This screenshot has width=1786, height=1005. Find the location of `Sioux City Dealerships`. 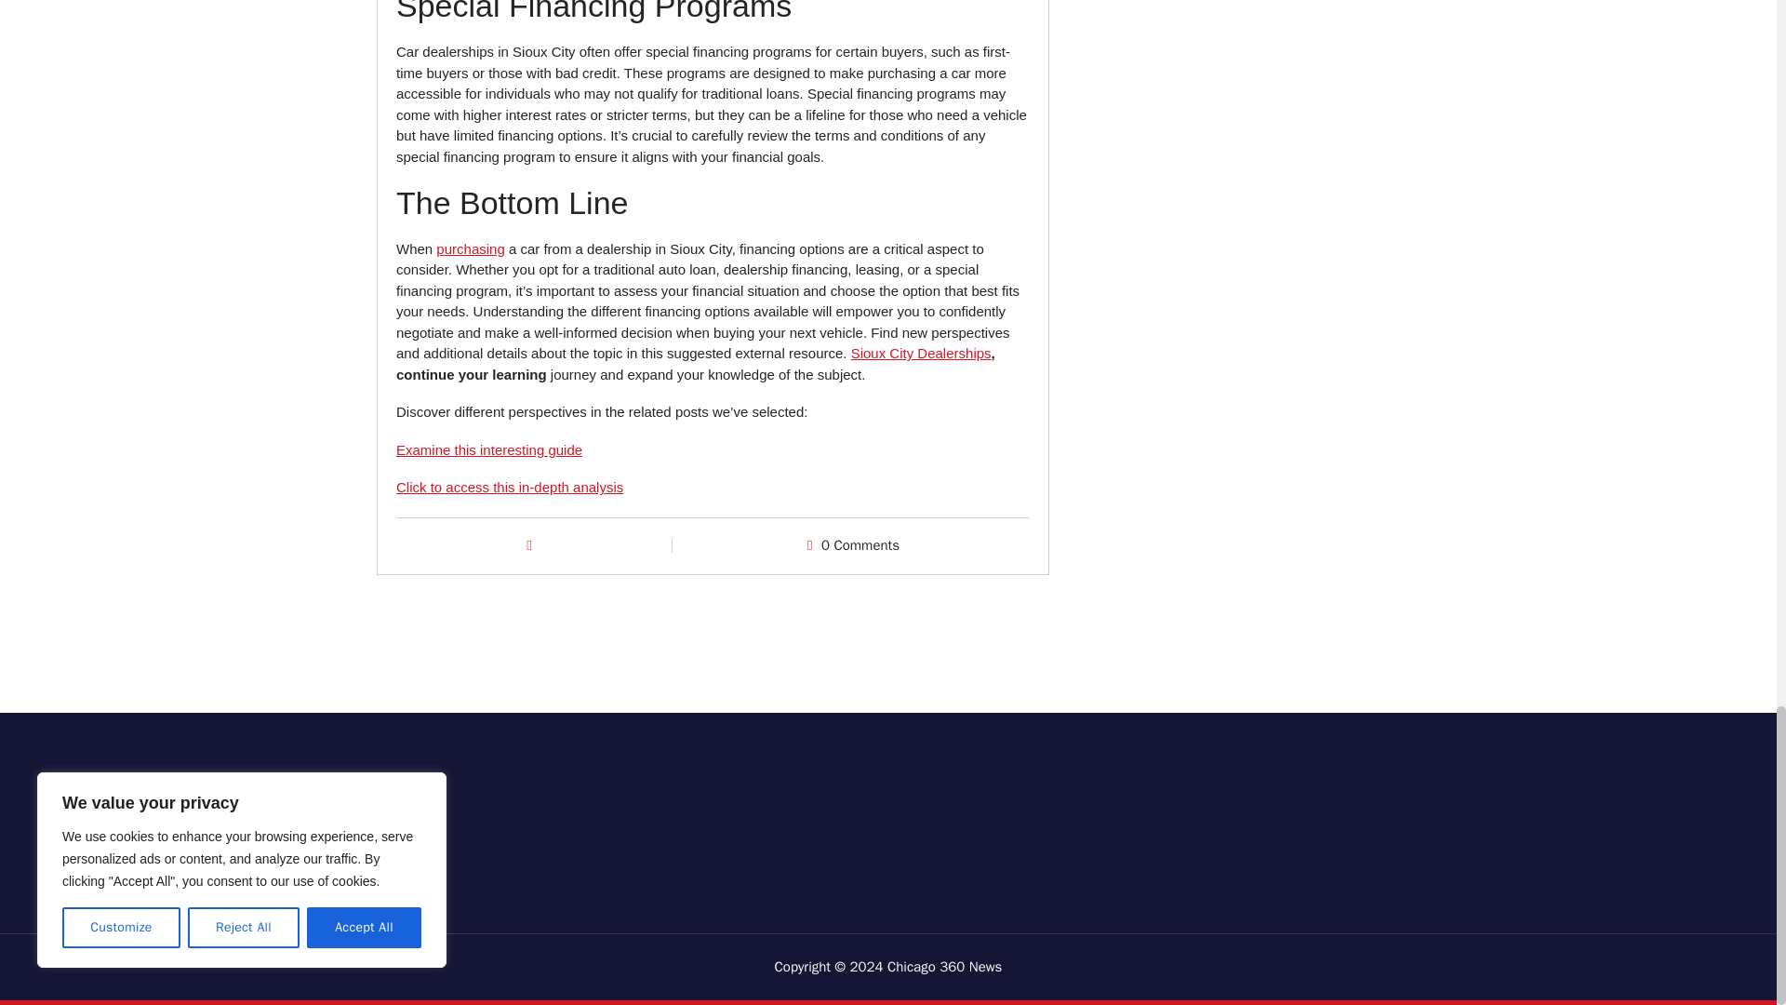

Sioux City Dealerships is located at coordinates (921, 353).